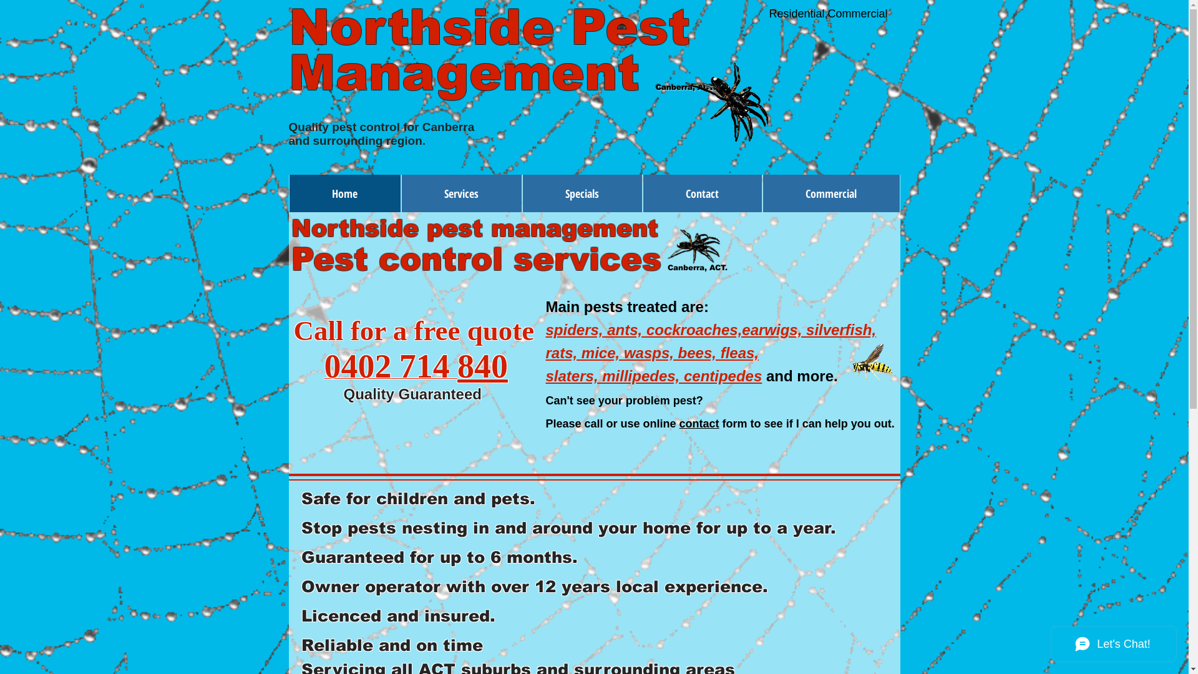  Describe the element at coordinates (345, 193) in the screenshot. I see `Home` at that location.